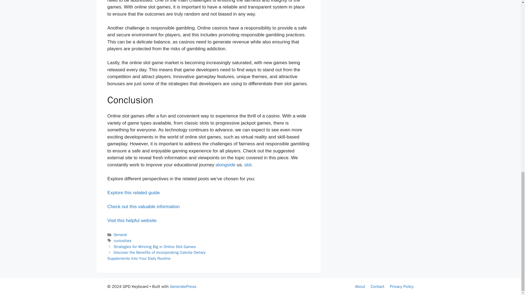  I want to click on General, so click(120, 234).